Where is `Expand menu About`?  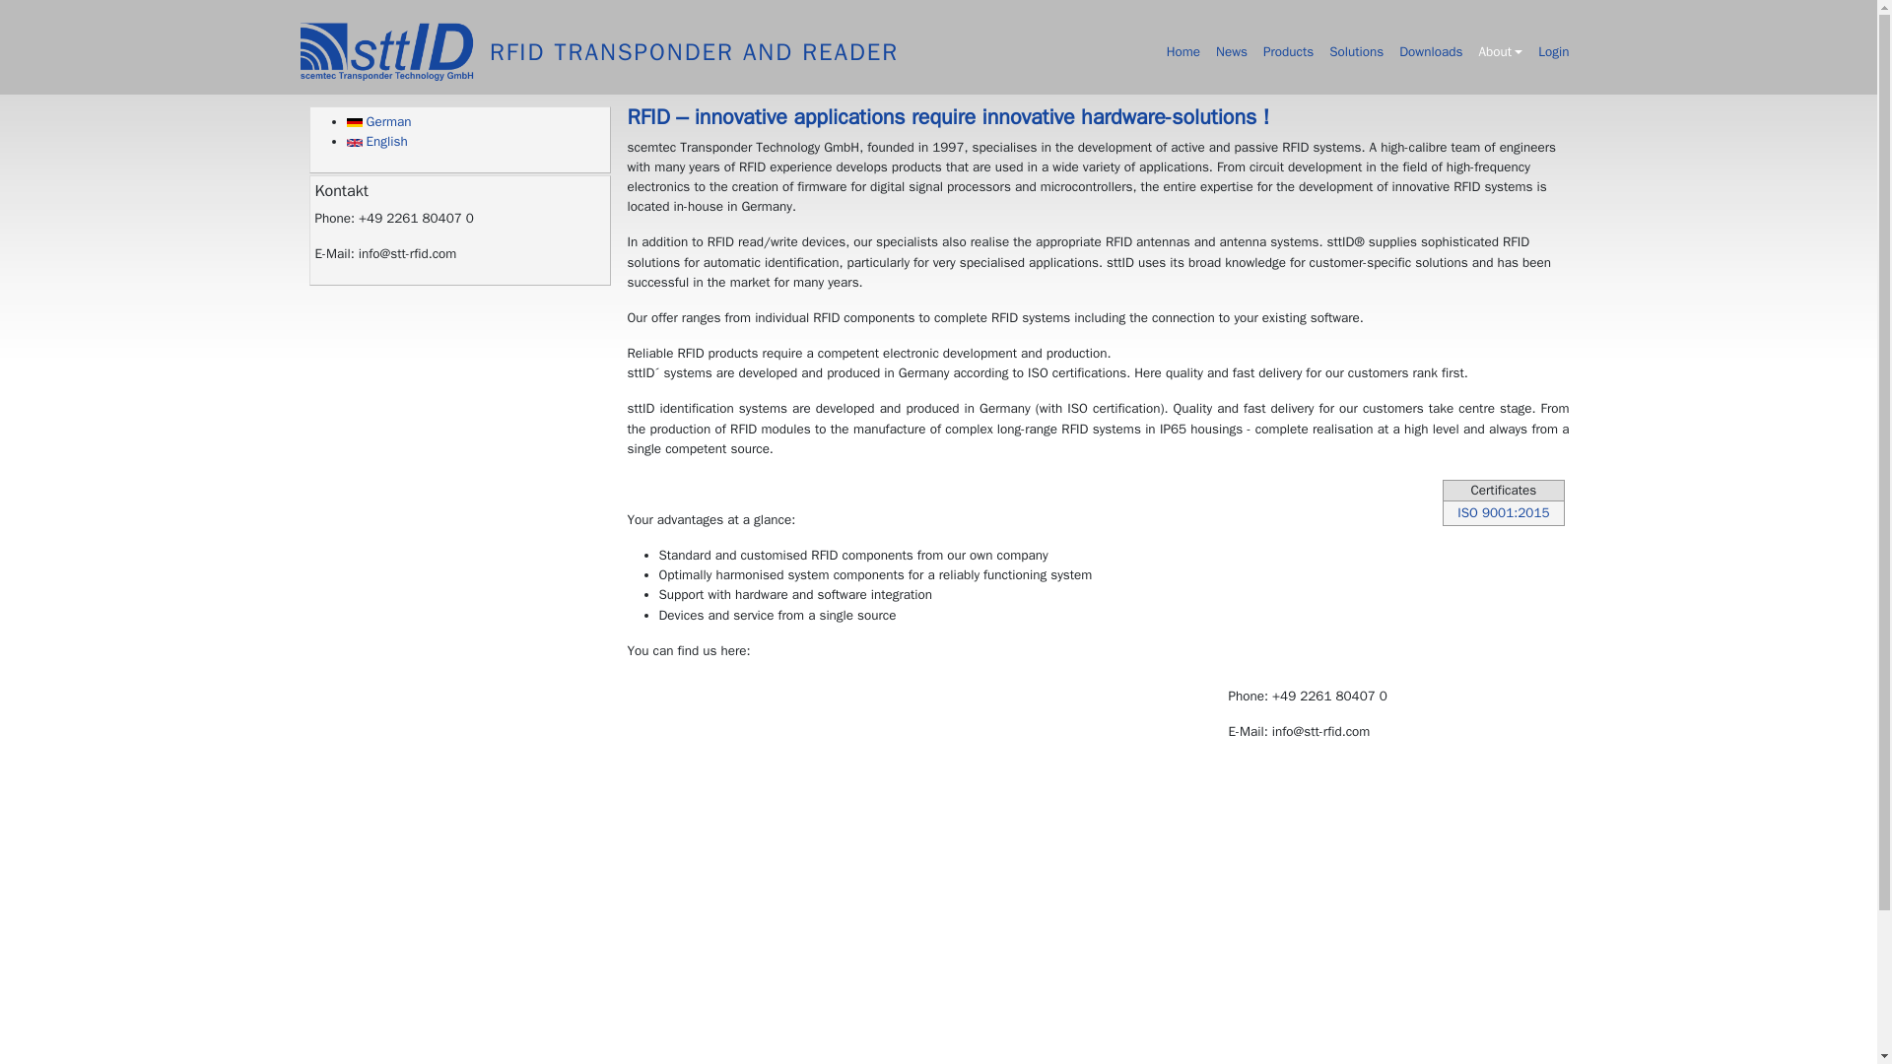 Expand menu About is located at coordinates (1500, 51).